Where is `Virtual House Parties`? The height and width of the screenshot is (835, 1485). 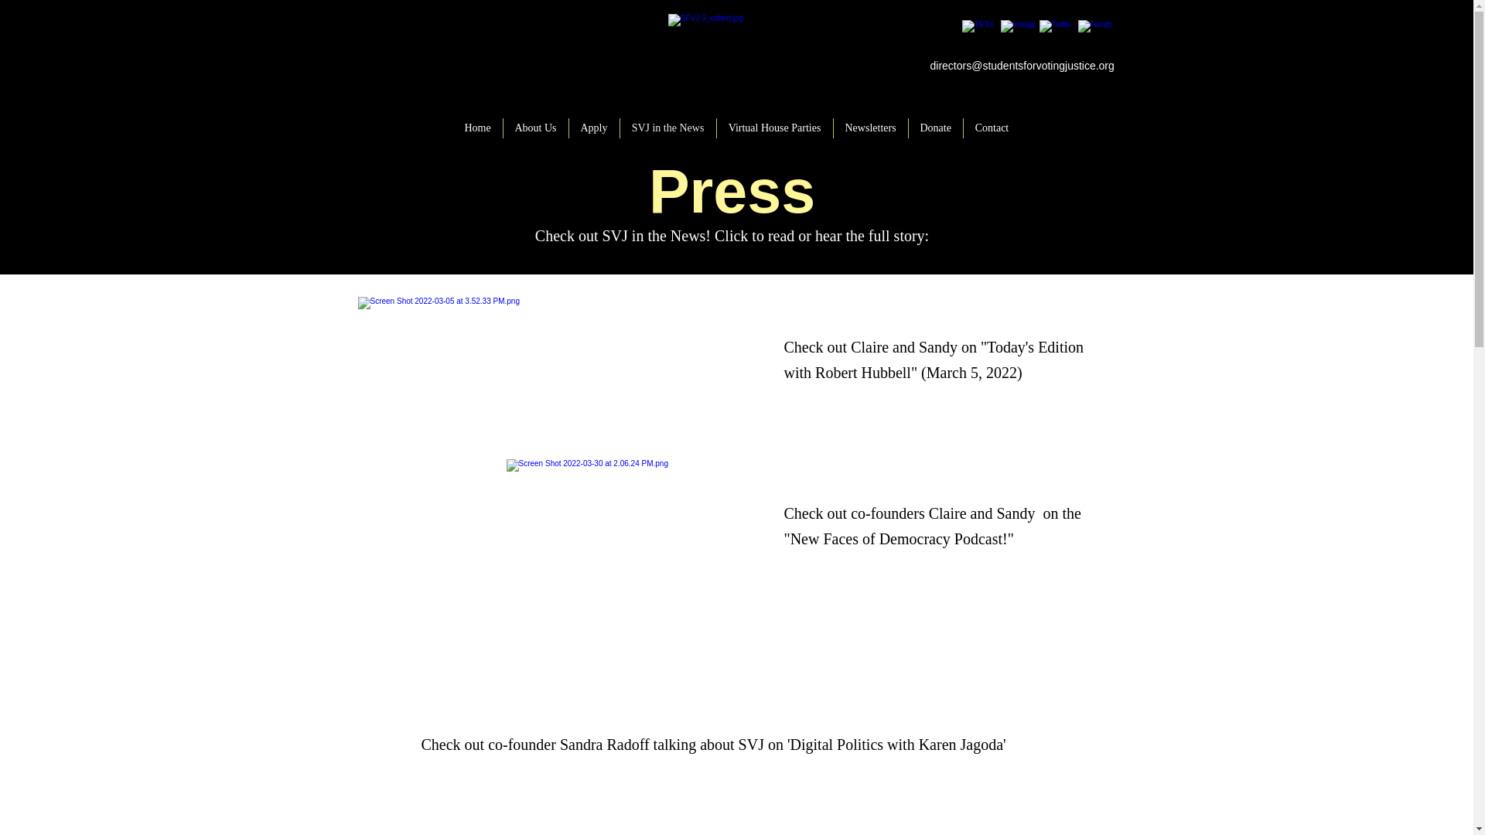 Virtual House Parties is located at coordinates (773, 128).